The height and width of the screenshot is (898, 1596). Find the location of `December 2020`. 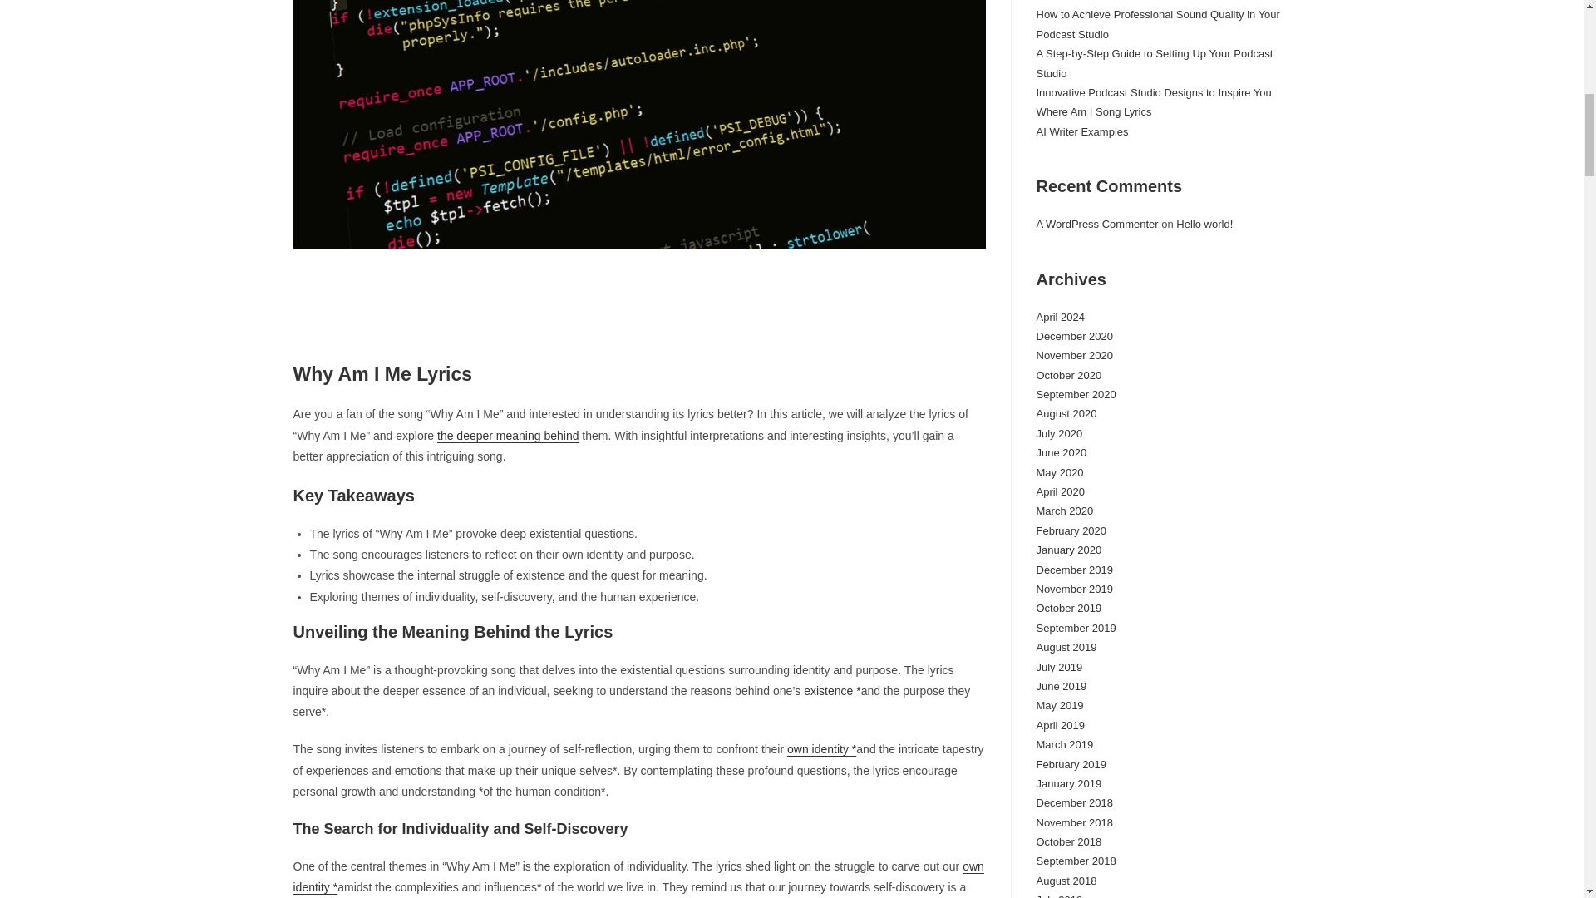

December 2020 is located at coordinates (1074, 336).